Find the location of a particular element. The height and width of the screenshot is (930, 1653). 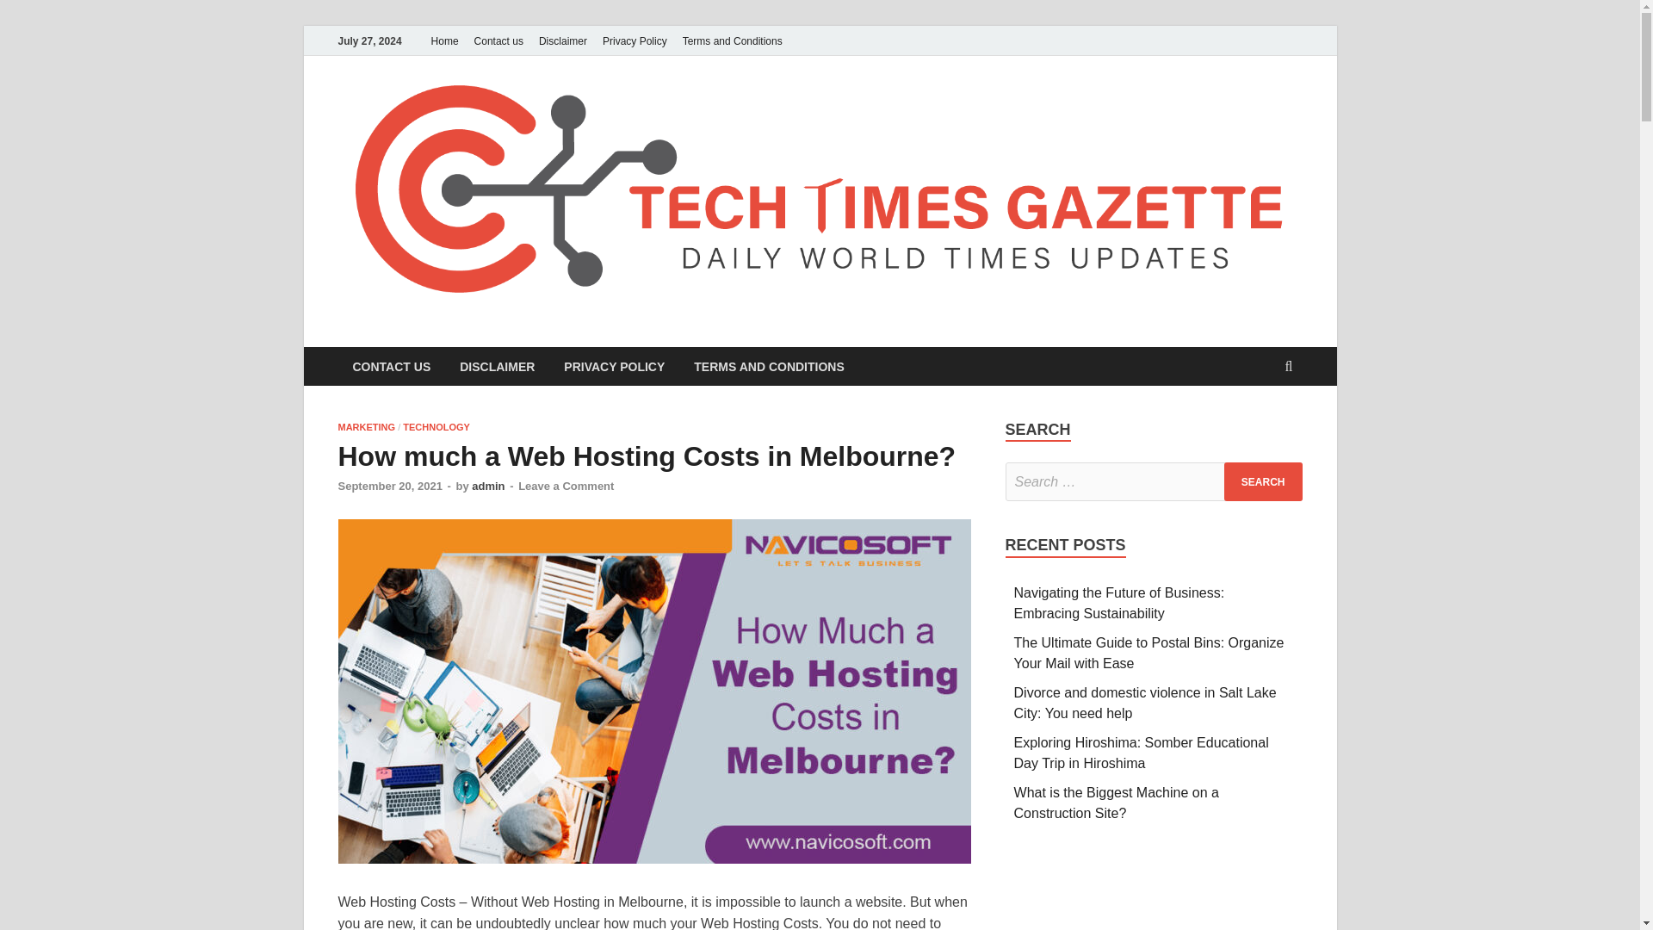

Home is located at coordinates (444, 40).